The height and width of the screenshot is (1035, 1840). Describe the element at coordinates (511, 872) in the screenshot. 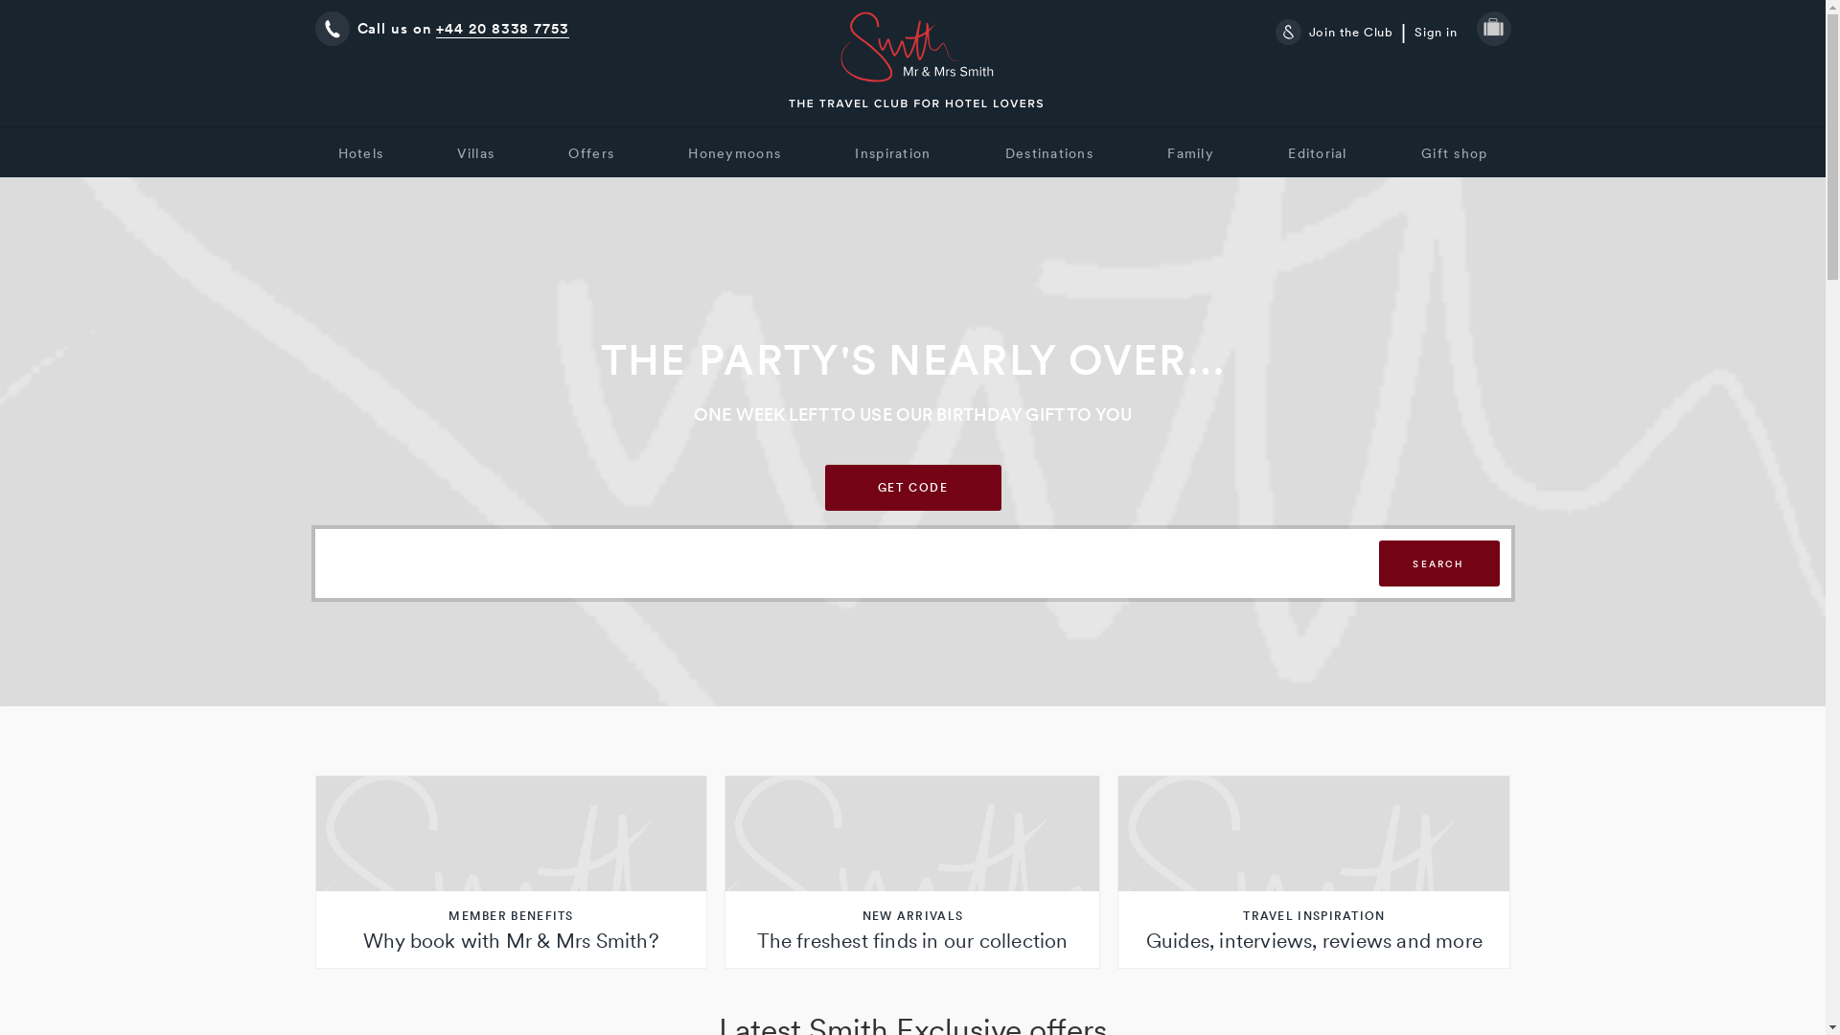

I see `MEMBER BENEFITS
Why book with Mr & Mrs Smith?` at that location.